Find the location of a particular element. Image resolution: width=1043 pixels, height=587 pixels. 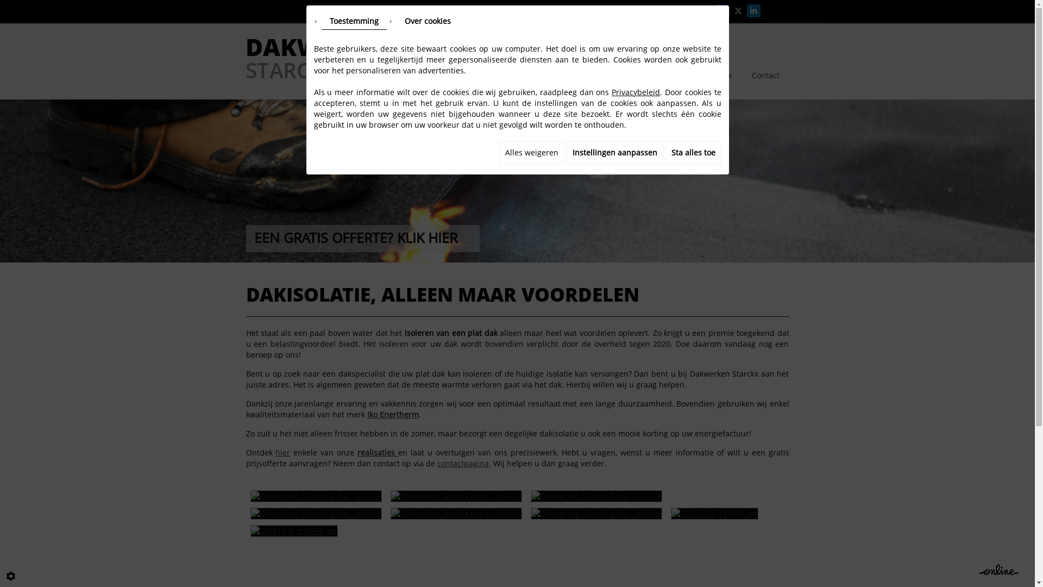

Dakwerken Starckx bvba - Isolatie  is located at coordinates (596, 514).